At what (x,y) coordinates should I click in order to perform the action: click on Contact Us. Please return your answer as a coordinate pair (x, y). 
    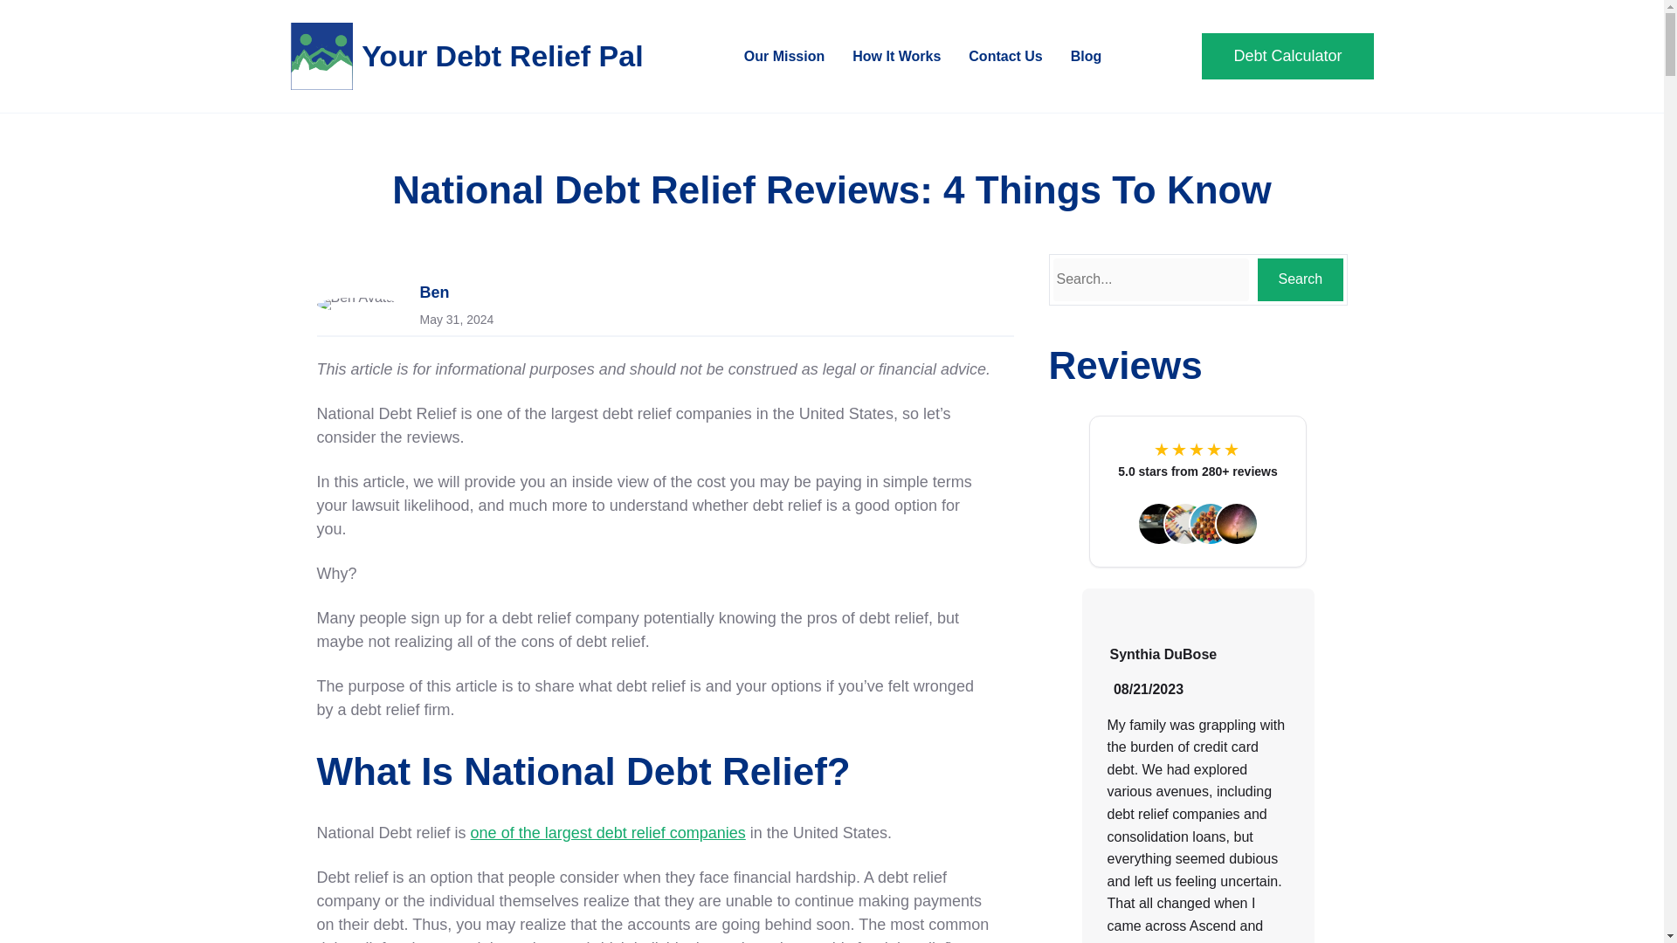
    Looking at the image, I should click on (1004, 56).